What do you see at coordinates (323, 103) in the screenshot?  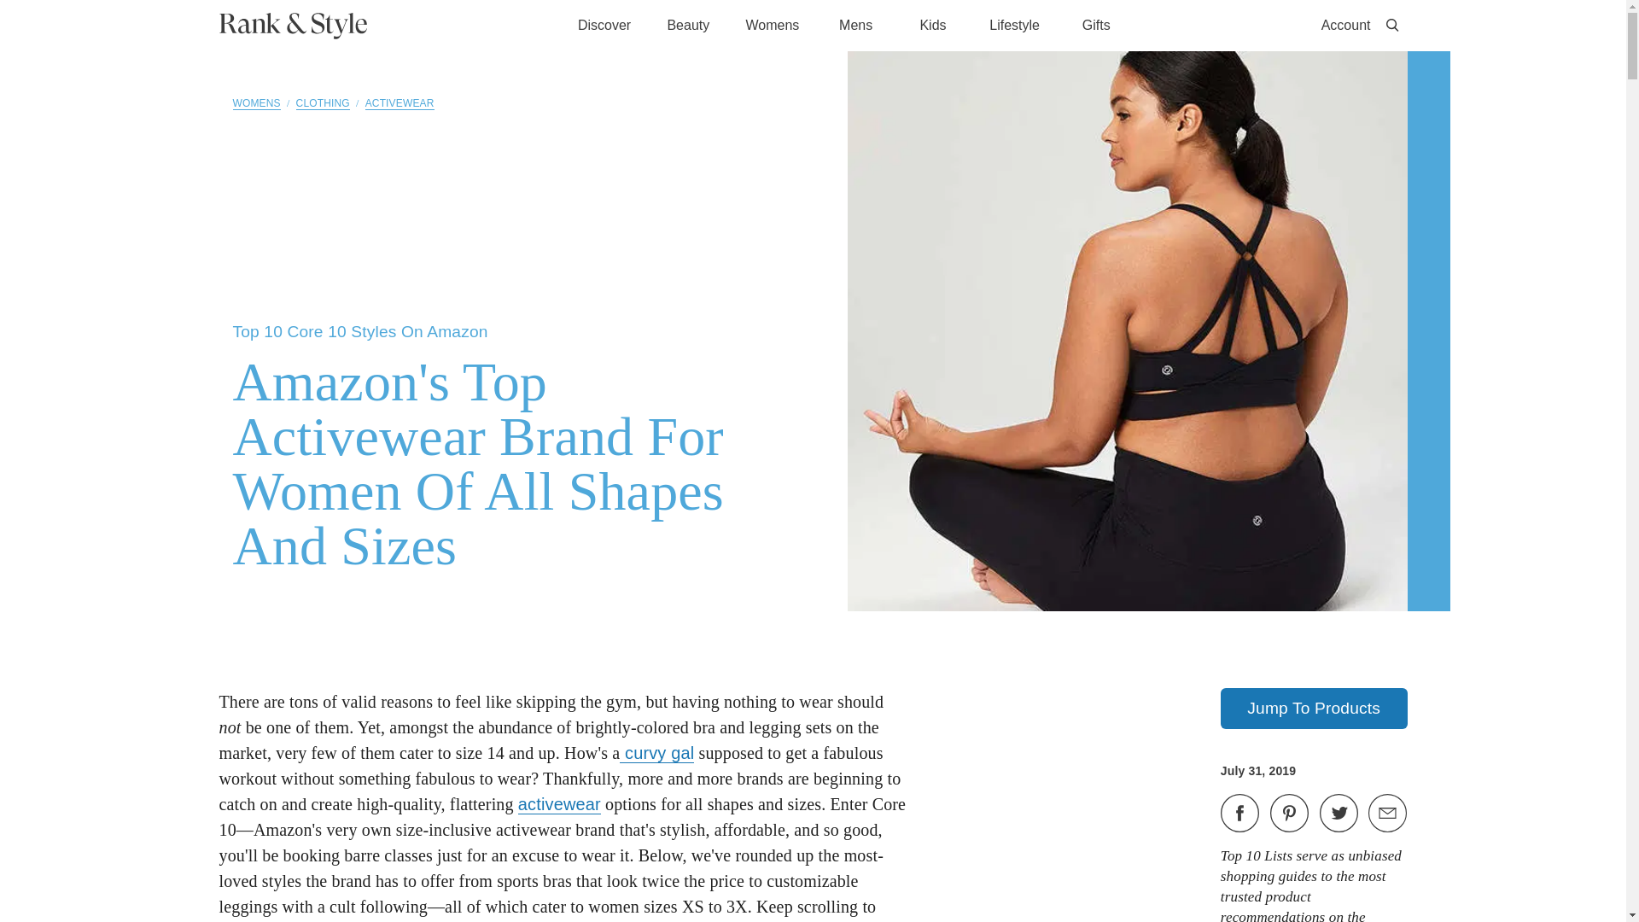 I see `CLOTHING` at bounding box center [323, 103].